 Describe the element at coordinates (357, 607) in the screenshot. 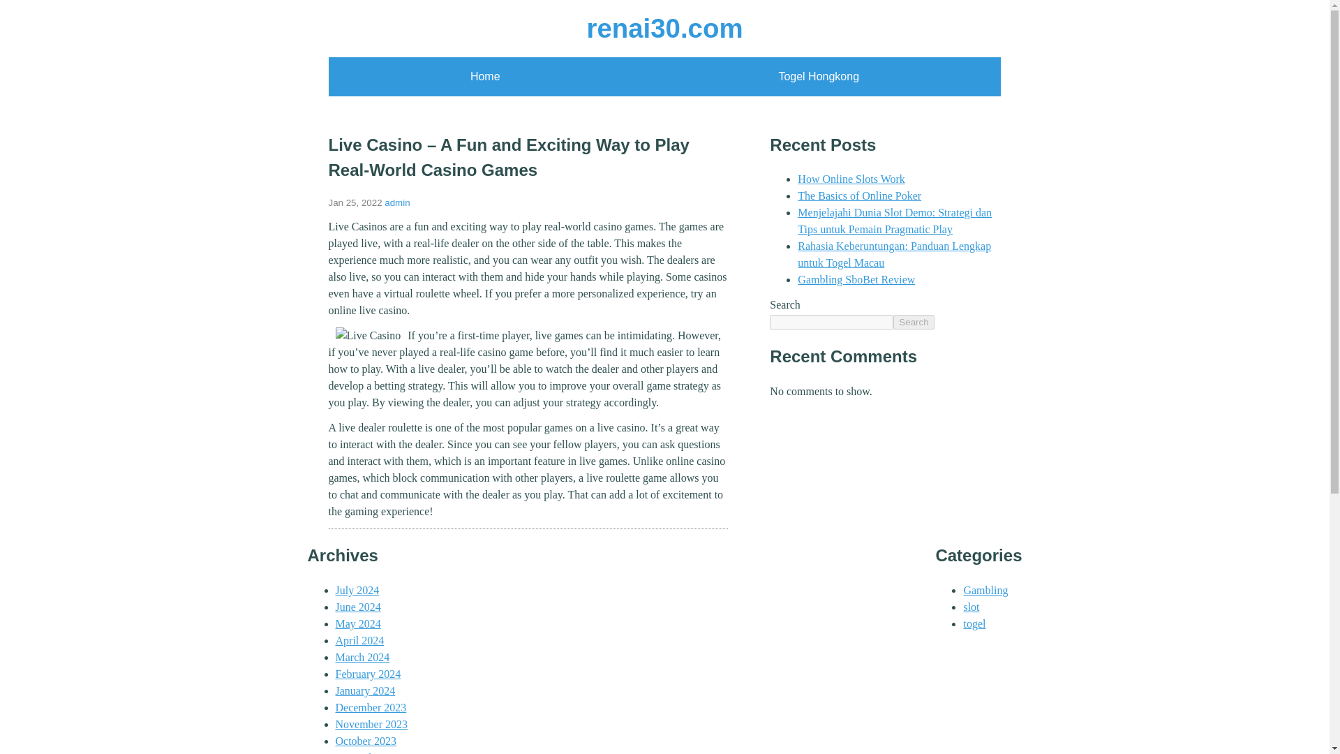

I see `June 2024` at that location.